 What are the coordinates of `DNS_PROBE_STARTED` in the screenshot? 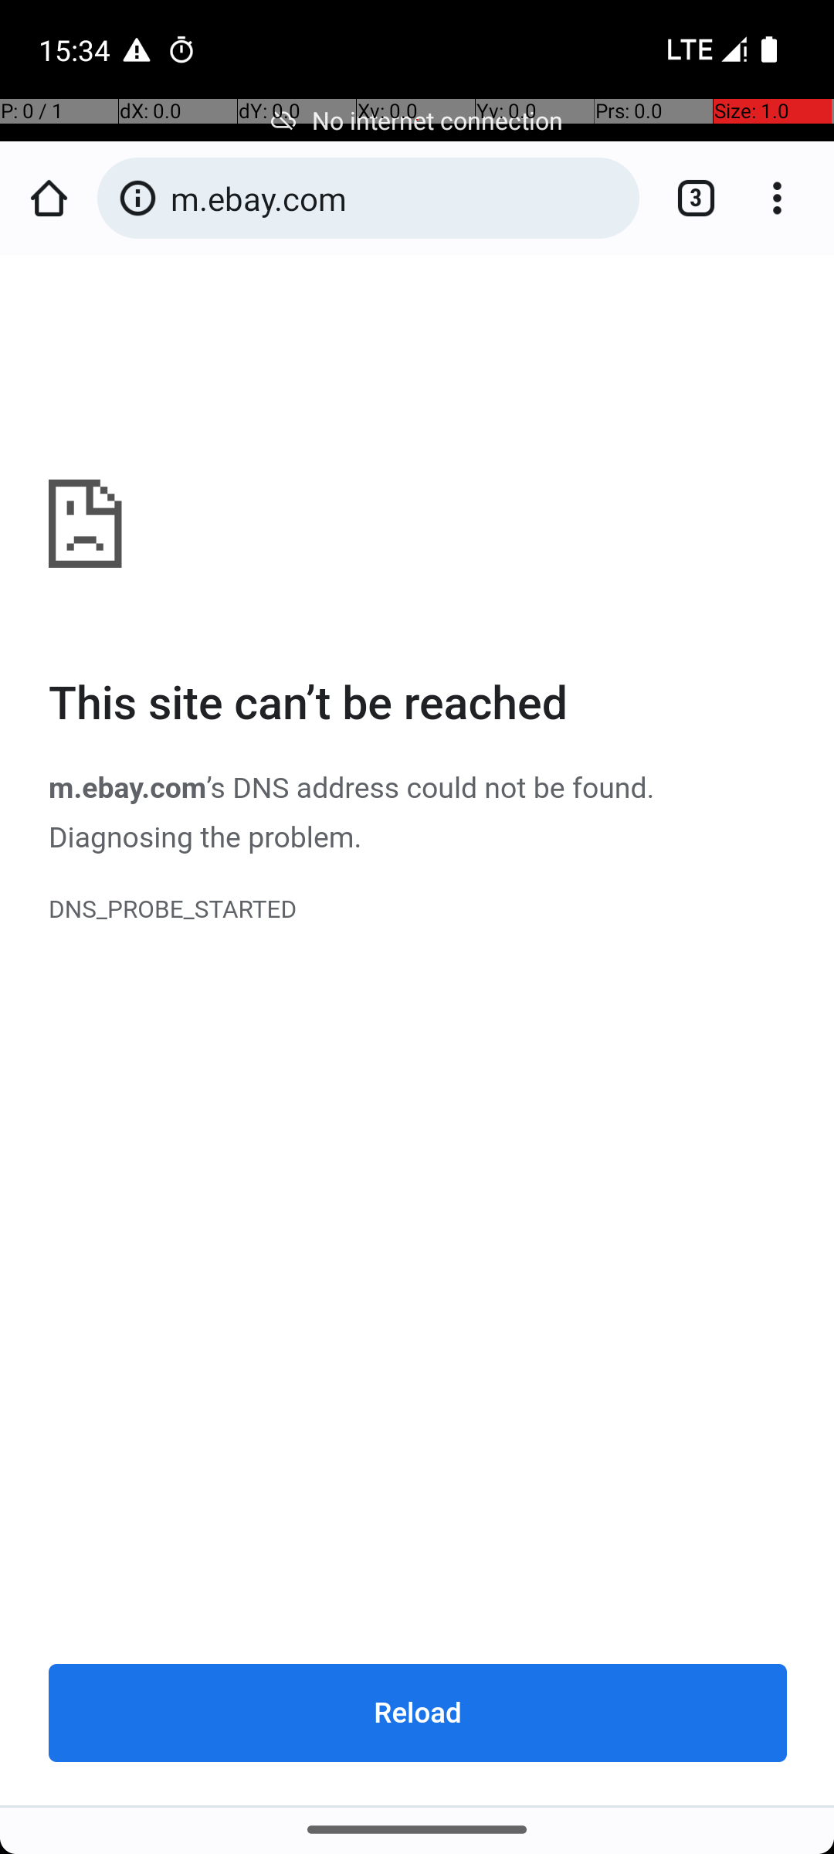 It's located at (419, 910).